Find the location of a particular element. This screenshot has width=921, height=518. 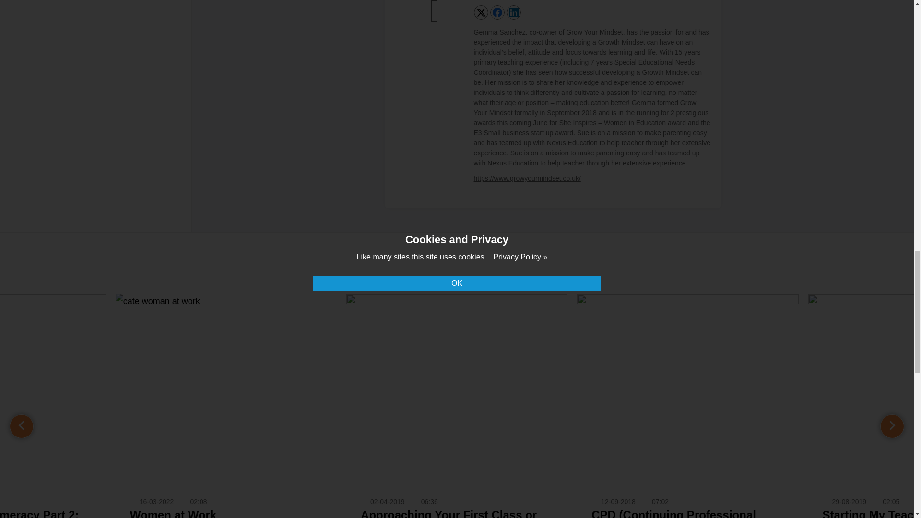

facebook is located at coordinates (497, 12).